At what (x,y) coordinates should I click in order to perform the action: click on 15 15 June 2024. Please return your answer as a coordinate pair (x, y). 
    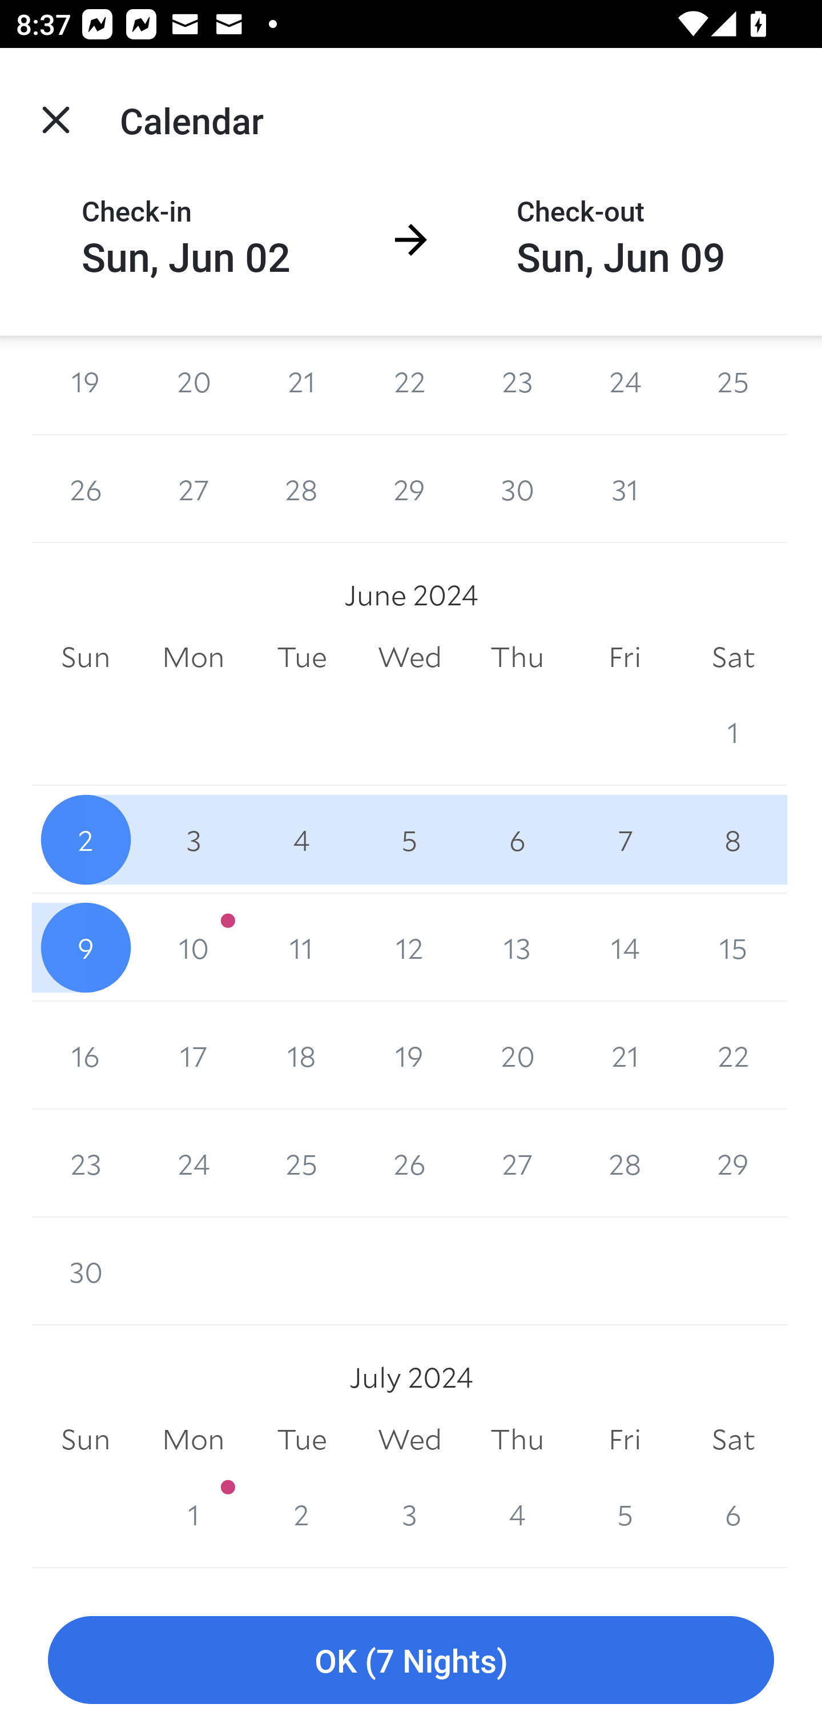
    Looking at the image, I should click on (733, 948).